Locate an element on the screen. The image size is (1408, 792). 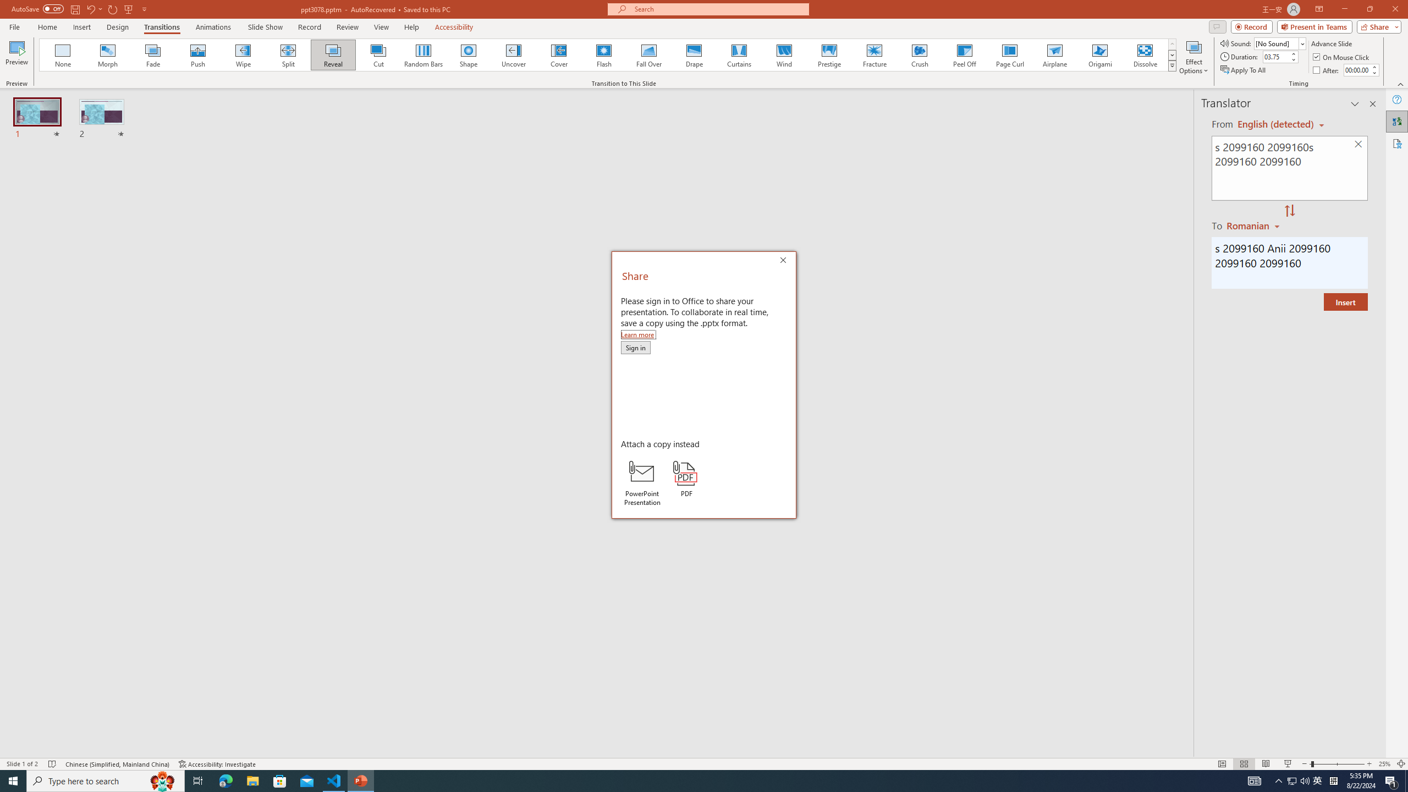
Wipe is located at coordinates (243, 55).